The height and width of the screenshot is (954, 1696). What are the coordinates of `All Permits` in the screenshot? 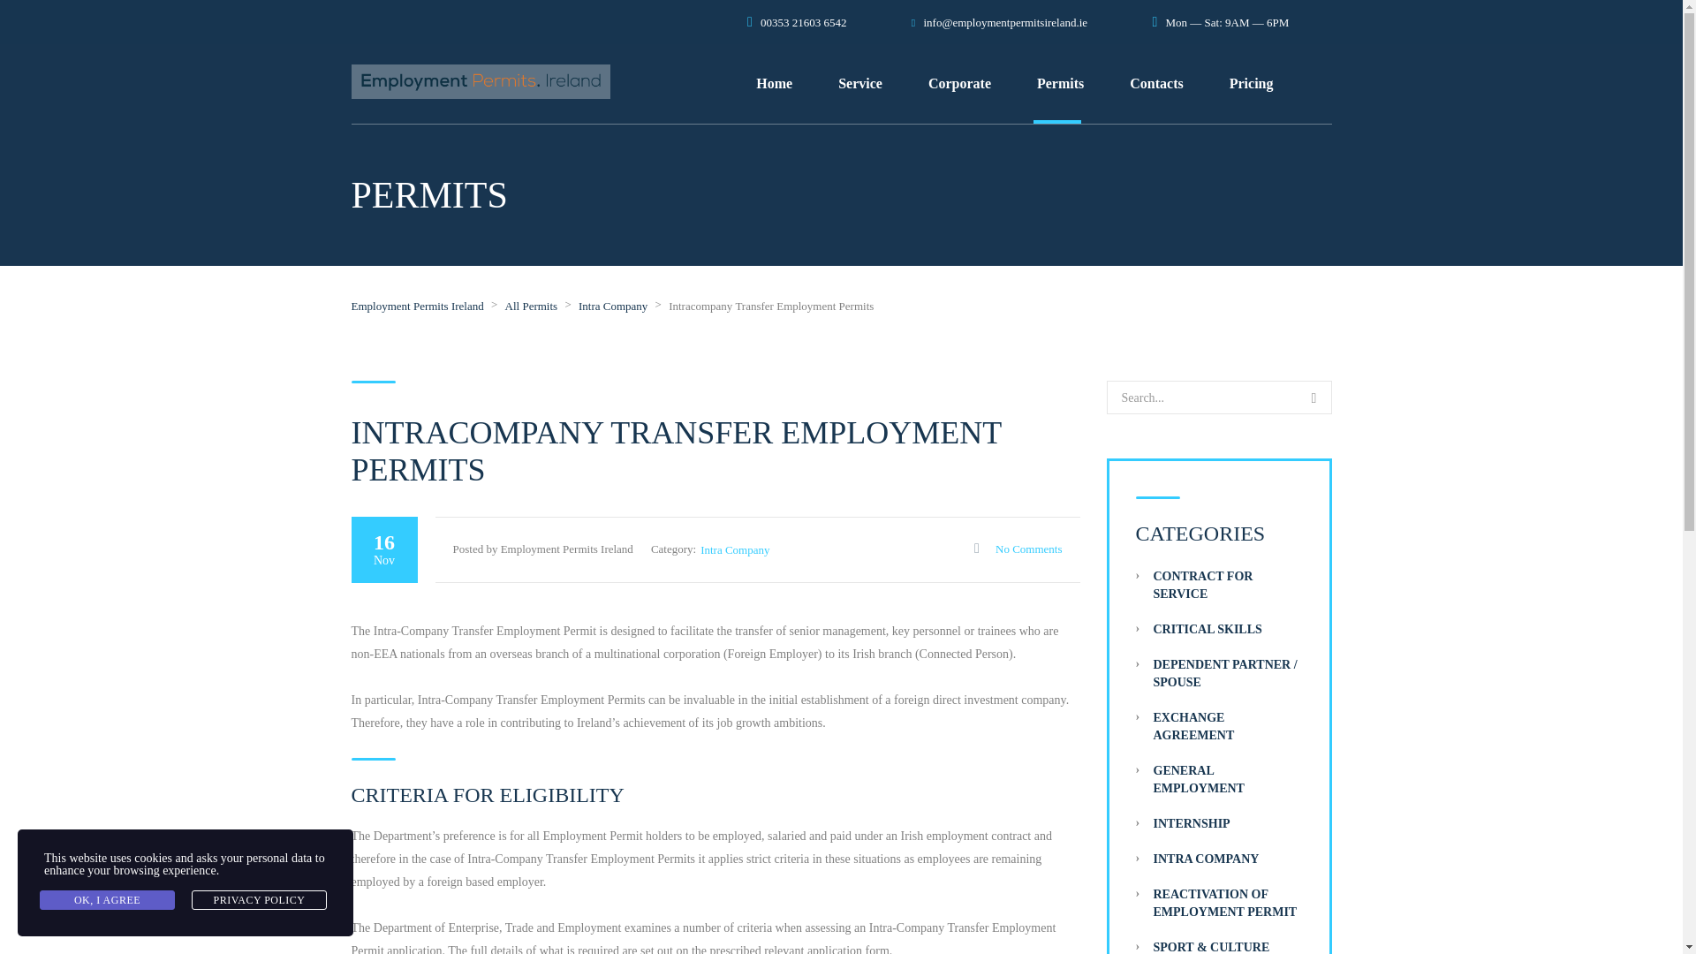 It's located at (532, 306).